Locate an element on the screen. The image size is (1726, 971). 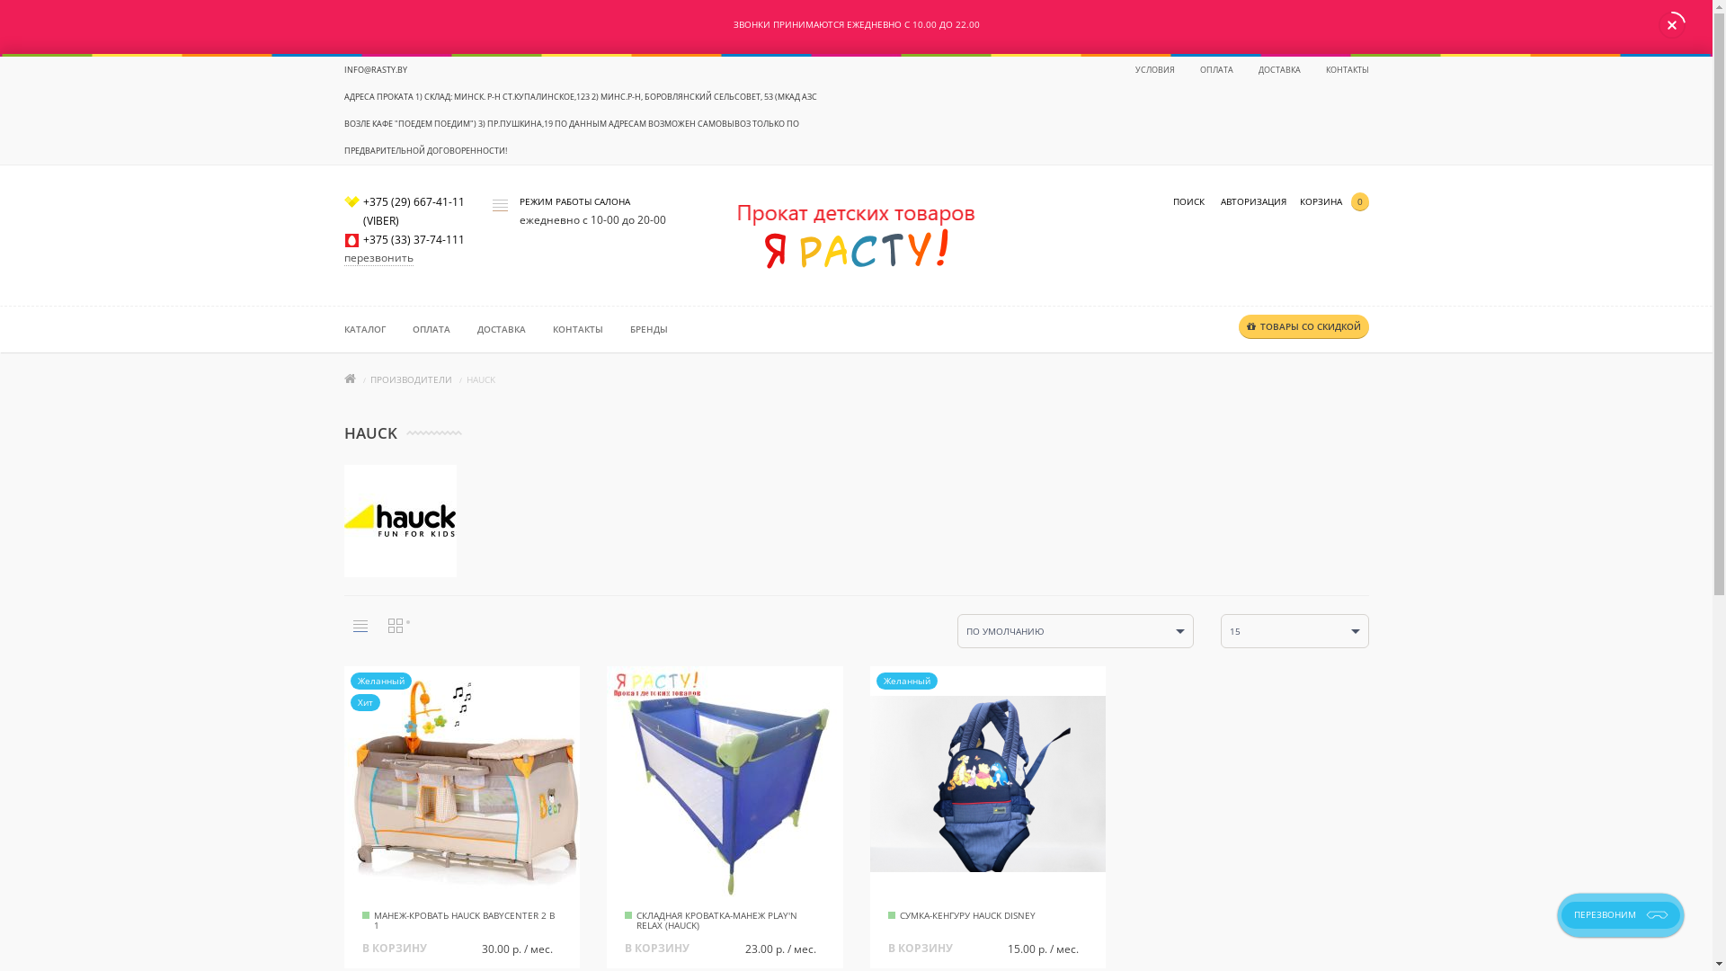
0 is located at coordinates (1355, 201).